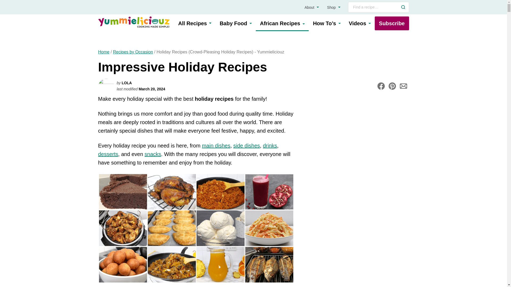 The height and width of the screenshot is (287, 511). Describe the element at coordinates (195, 23) in the screenshot. I see `All Recipes` at that location.